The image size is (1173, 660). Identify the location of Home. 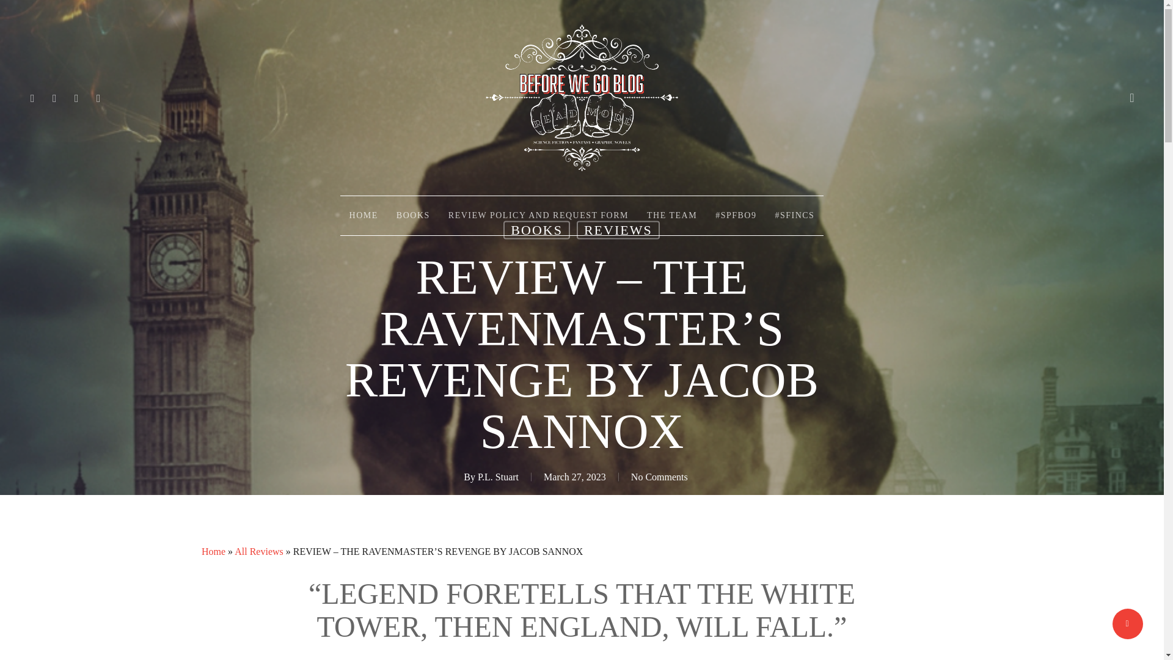
(213, 551).